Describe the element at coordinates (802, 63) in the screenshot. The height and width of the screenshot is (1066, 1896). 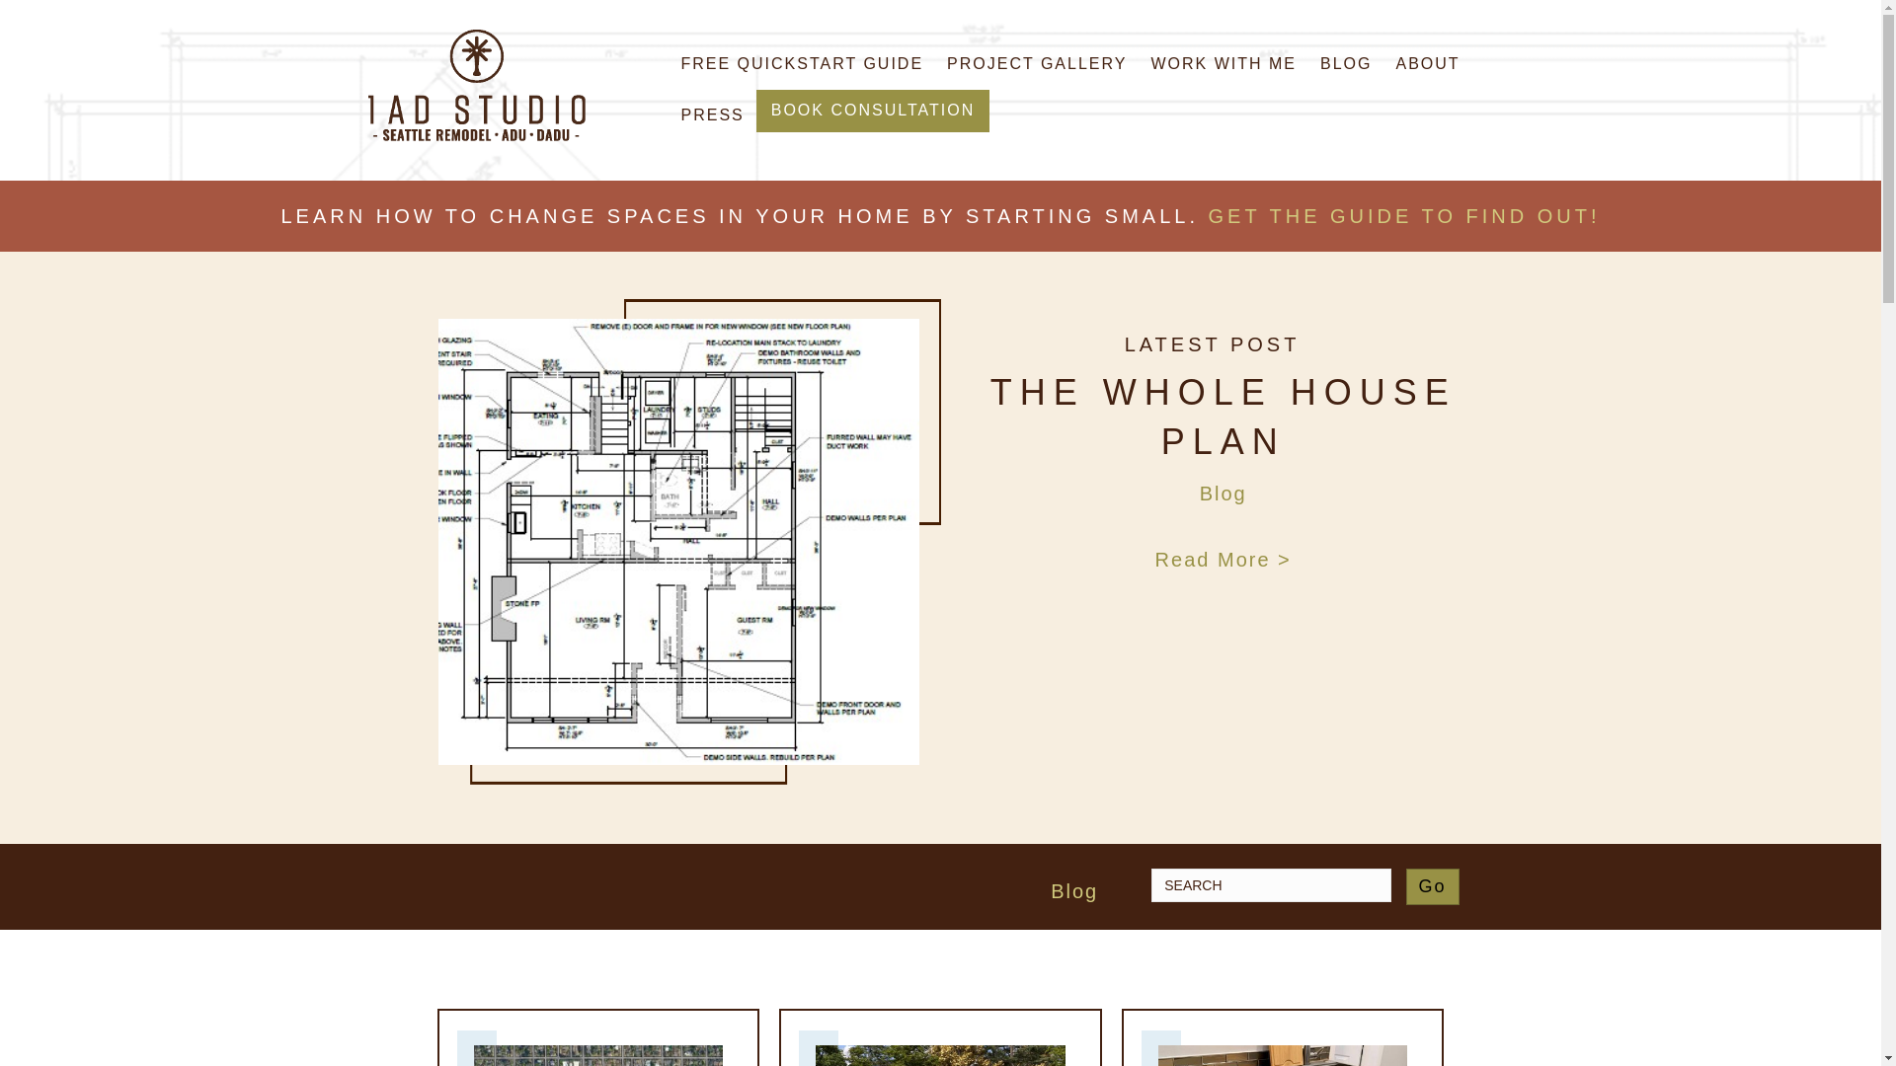
I see `FREE QUICKSTART GUIDE` at that location.